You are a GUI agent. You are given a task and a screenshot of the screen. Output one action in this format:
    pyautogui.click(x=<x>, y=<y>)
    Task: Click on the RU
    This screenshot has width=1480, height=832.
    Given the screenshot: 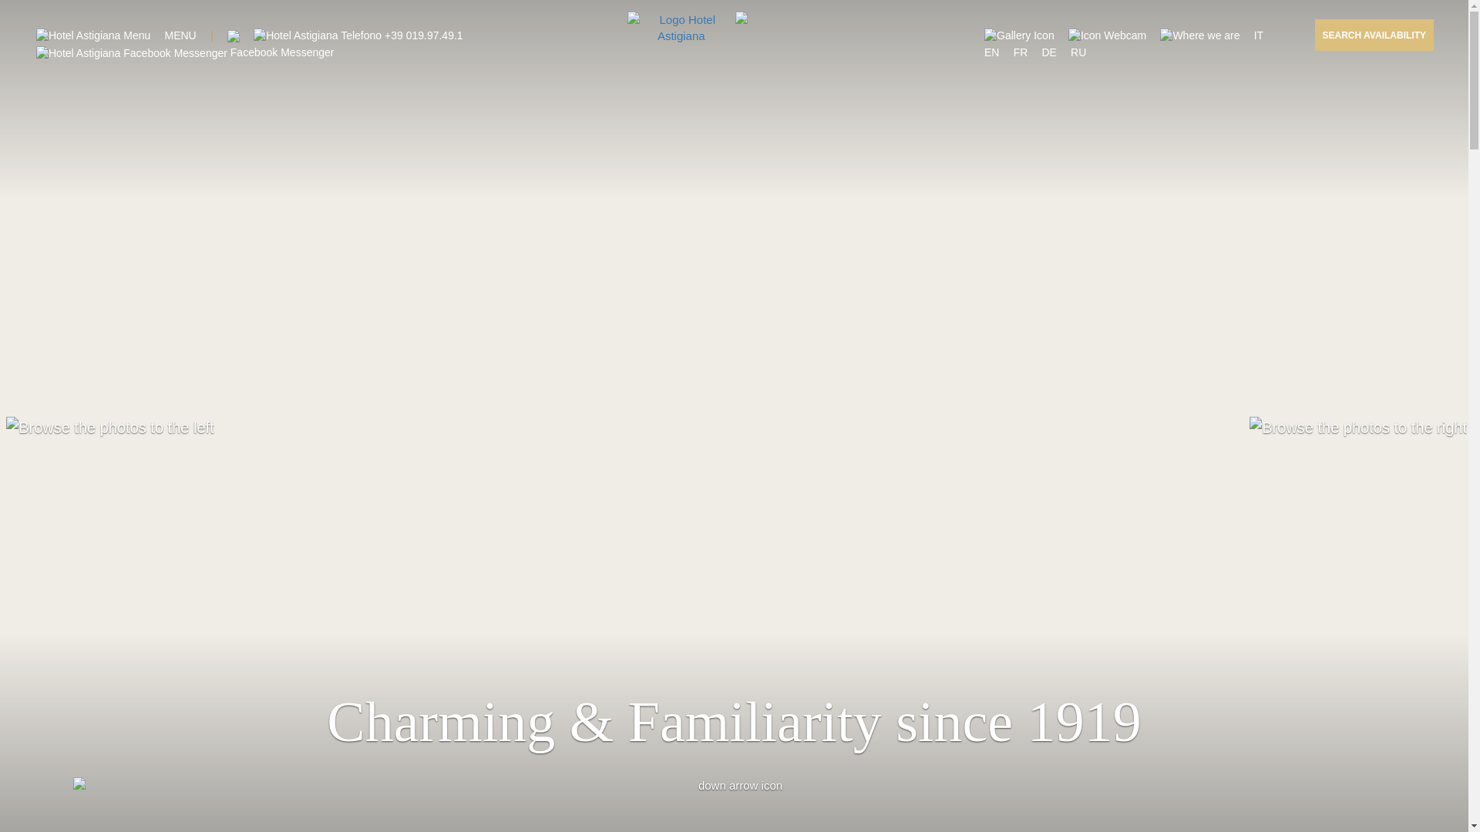 What is the action you would take?
    pyautogui.click(x=1078, y=52)
    